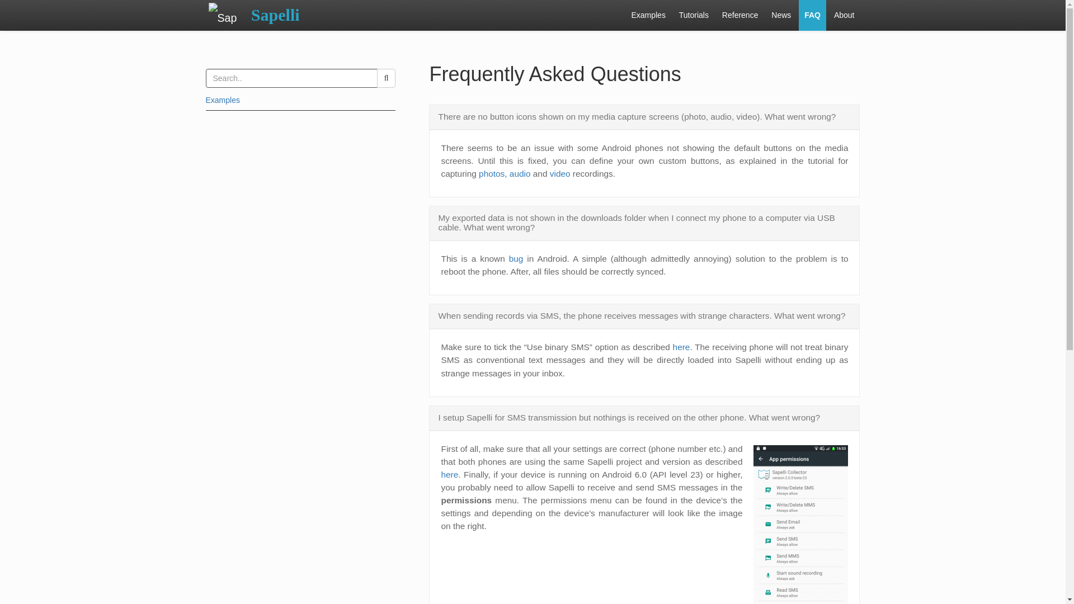 Image resolution: width=1074 pixels, height=604 pixels. Describe the element at coordinates (648, 16) in the screenshot. I see `Examples` at that location.